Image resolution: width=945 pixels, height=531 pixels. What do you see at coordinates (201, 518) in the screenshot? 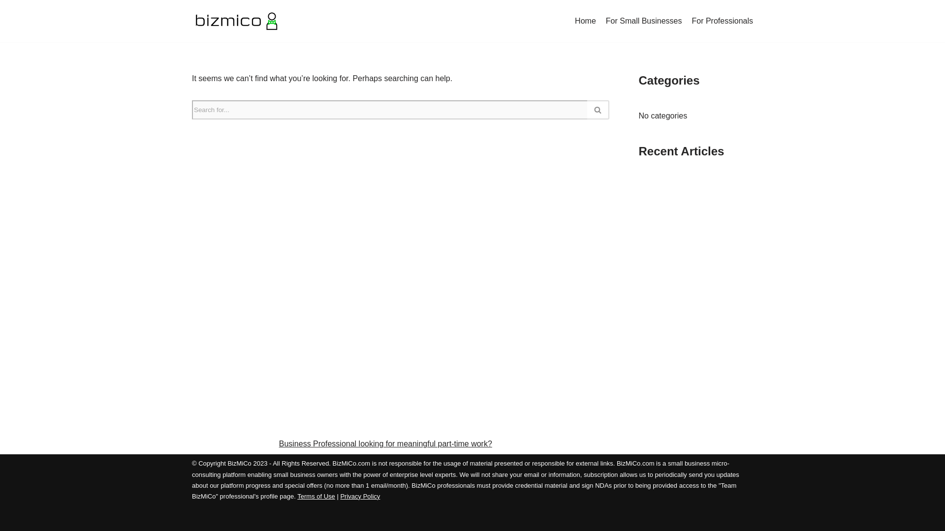
I see `Neve` at bounding box center [201, 518].